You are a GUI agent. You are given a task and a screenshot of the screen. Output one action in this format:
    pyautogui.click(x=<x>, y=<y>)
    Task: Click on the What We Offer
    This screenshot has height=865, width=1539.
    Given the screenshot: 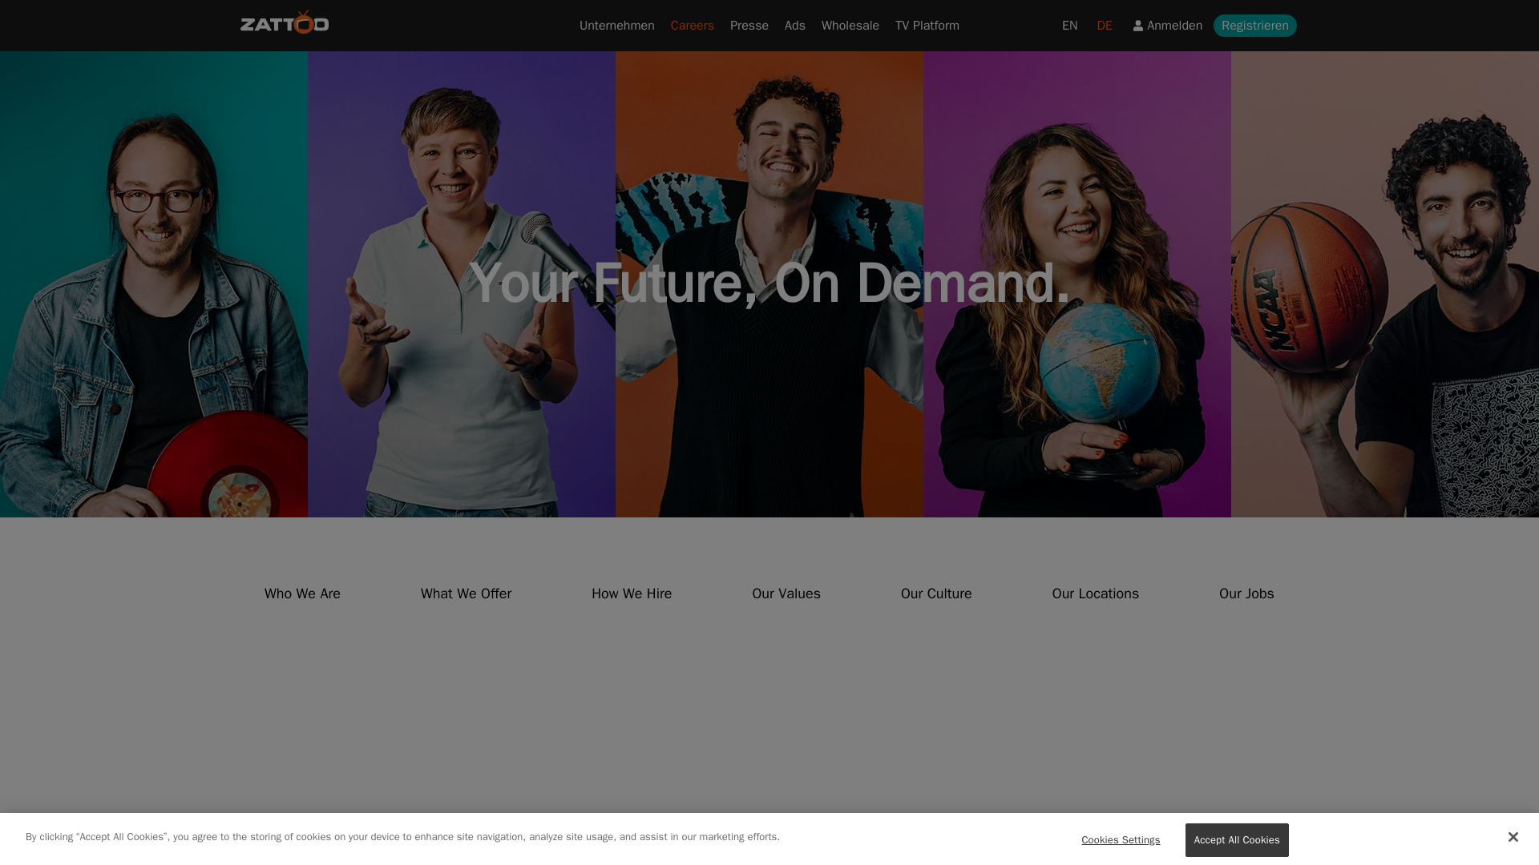 What is the action you would take?
    pyautogui.click(x=466, y=593)
    